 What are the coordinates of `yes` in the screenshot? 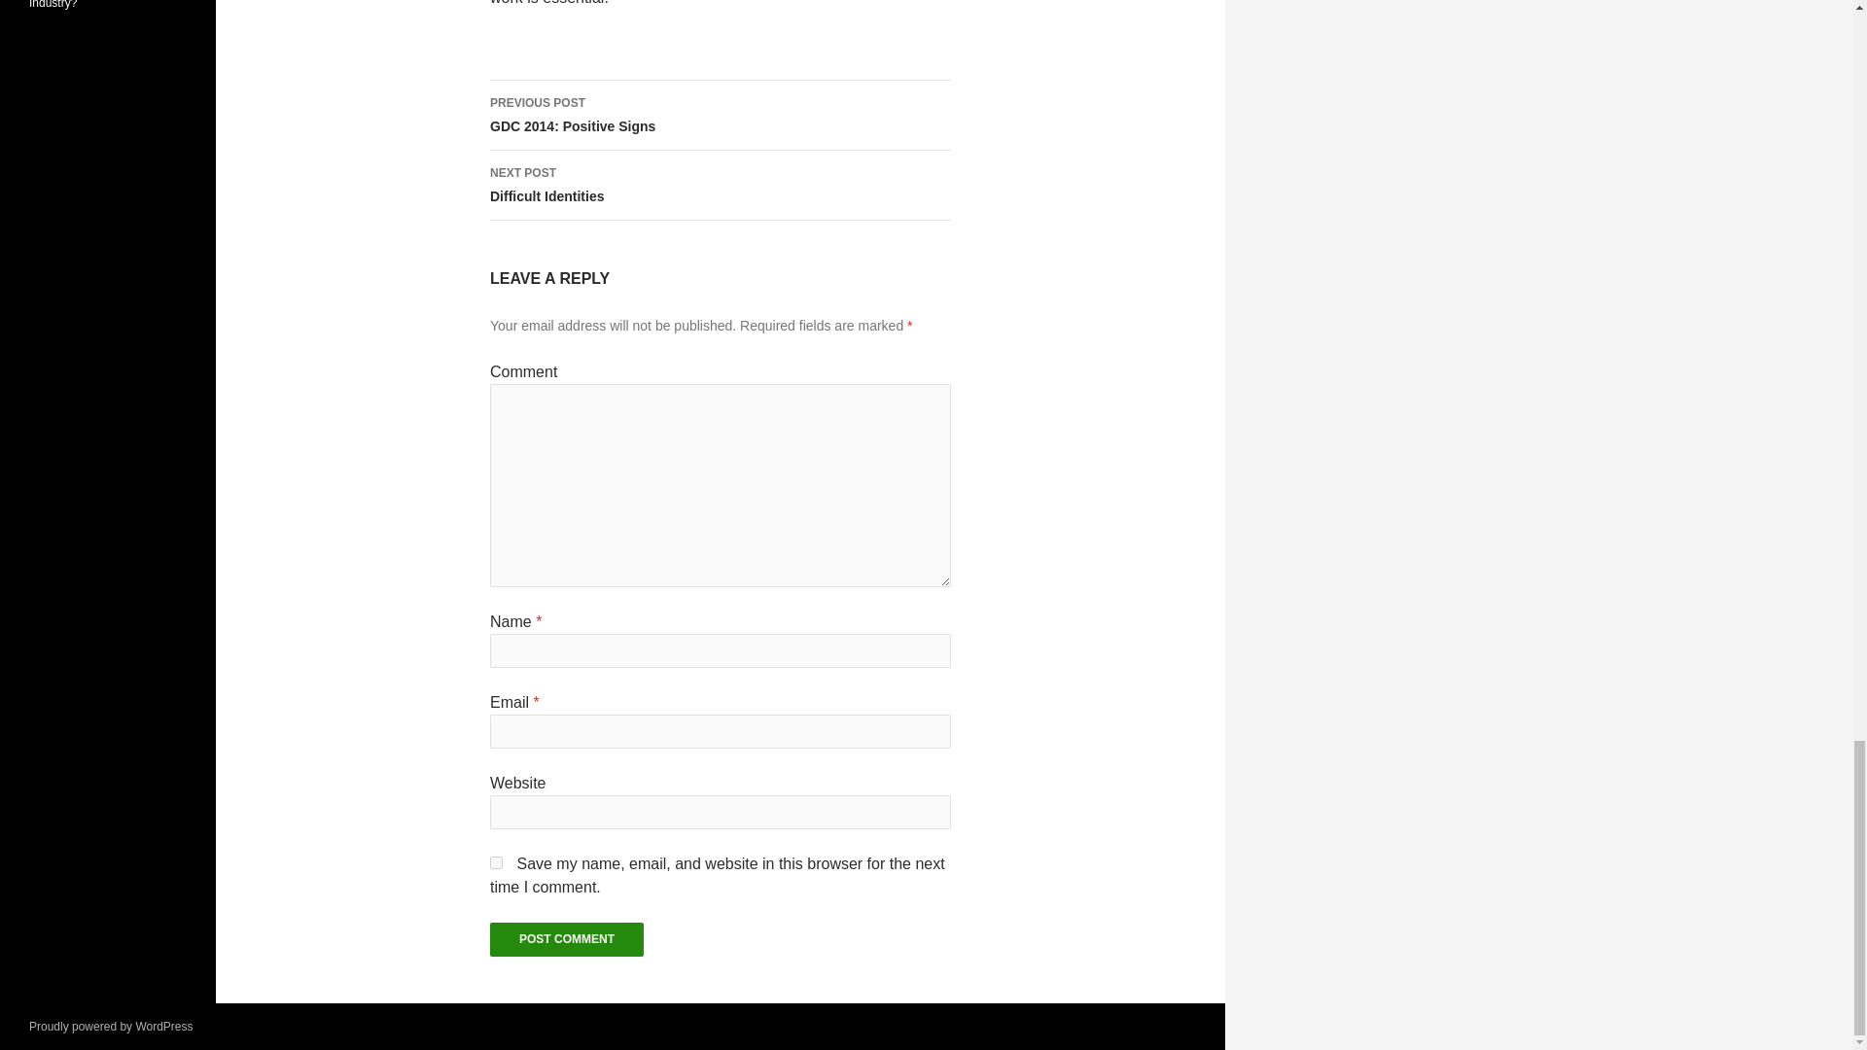 It's located at (720, 185).